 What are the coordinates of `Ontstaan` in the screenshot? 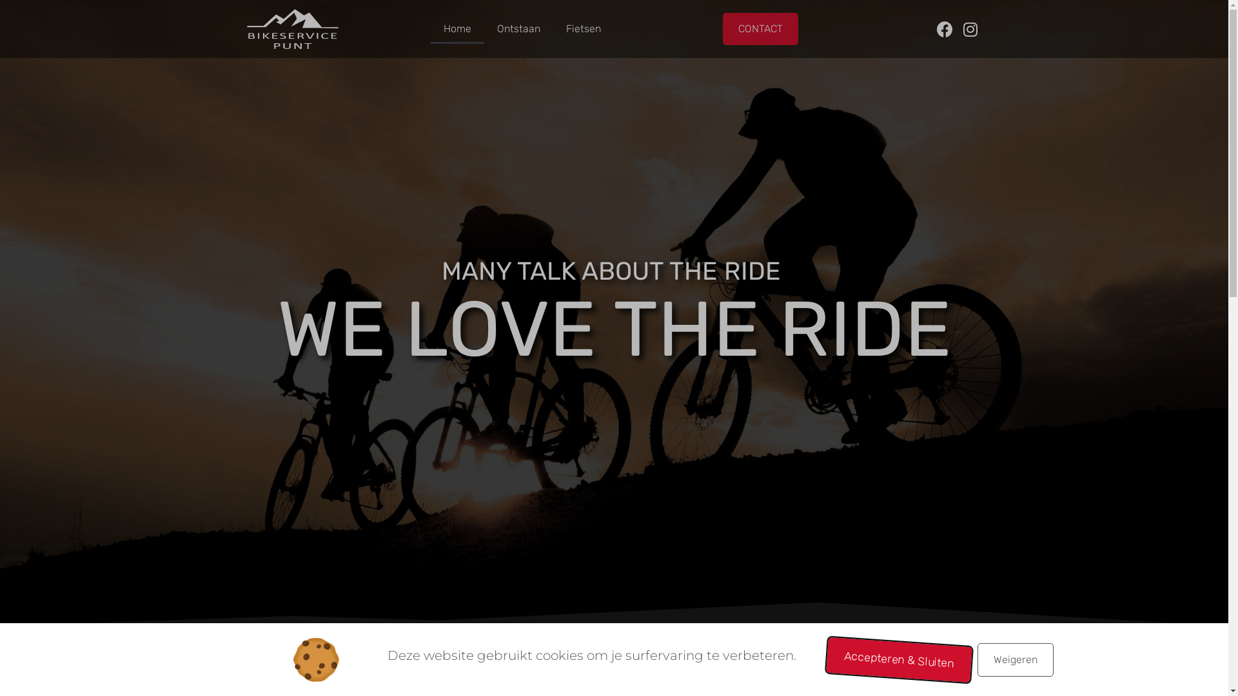 It's located at (518, 29).